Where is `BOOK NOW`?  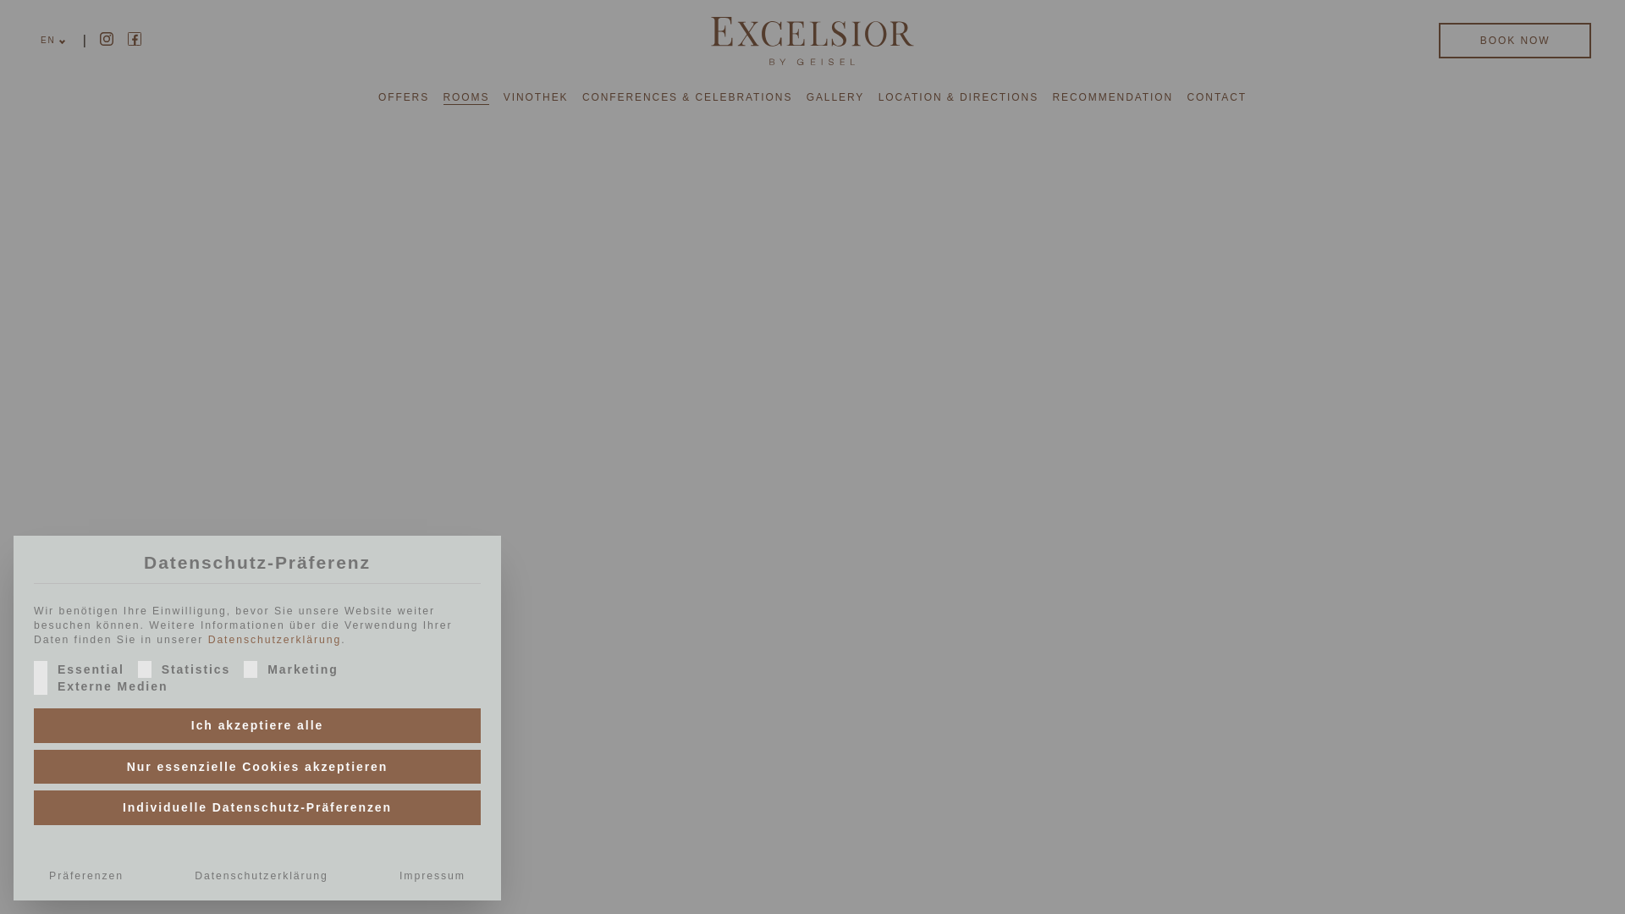
BOOK NOW is located at coordinates (1514, 41).